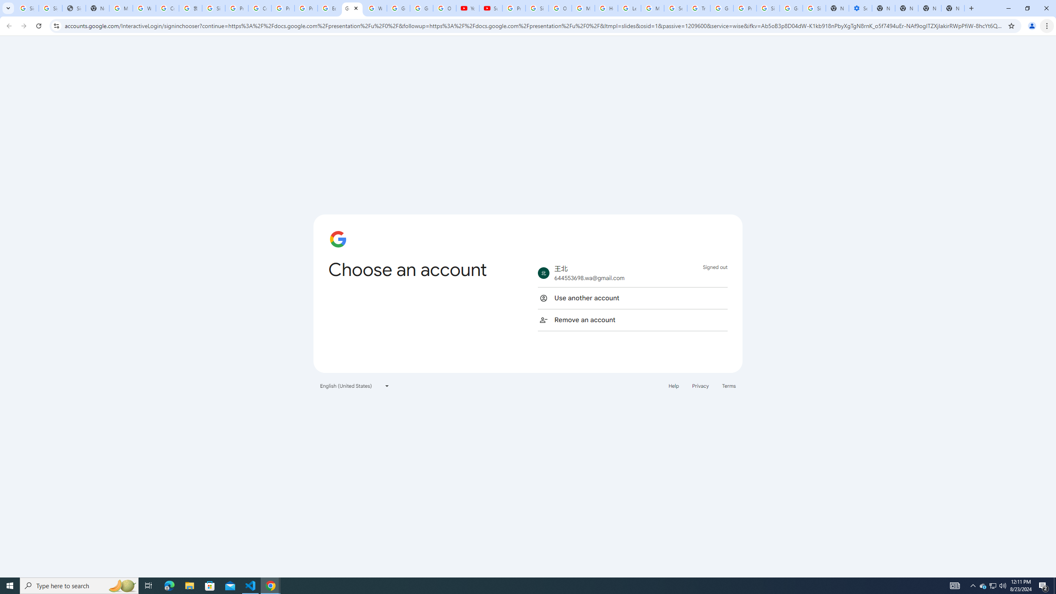  Describe the element at coordinates (329, 8) in the screenshot. I see `Edit and view right-to-left text - Google Docs Editors Help` at that location.